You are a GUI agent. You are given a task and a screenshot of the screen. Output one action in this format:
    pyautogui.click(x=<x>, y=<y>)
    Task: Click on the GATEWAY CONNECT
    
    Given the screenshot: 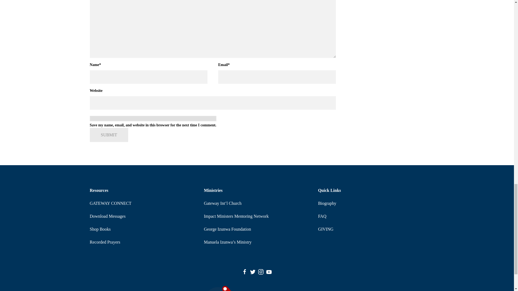 What is the action you would take?
    pyautogui.click(x=111, y=203)
    